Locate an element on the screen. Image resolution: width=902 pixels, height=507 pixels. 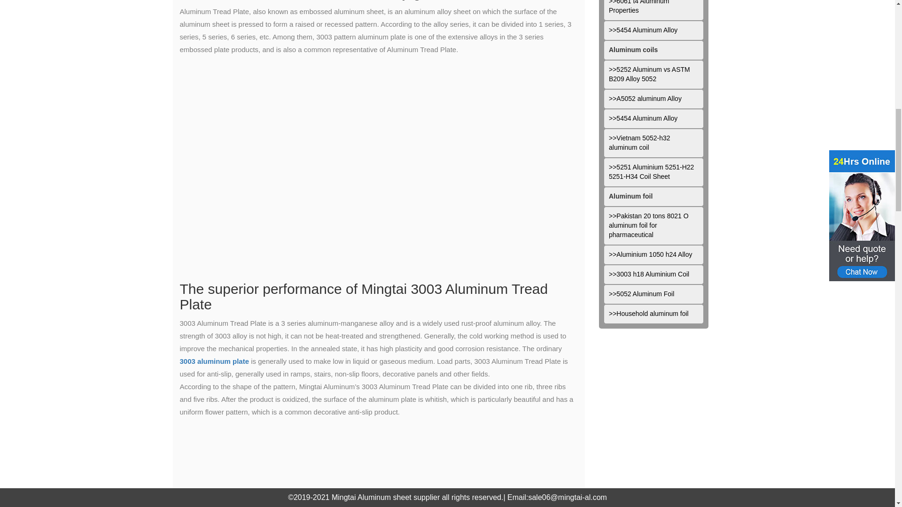
5454 Aluminum Alloy is located at coordinates (653, 31).